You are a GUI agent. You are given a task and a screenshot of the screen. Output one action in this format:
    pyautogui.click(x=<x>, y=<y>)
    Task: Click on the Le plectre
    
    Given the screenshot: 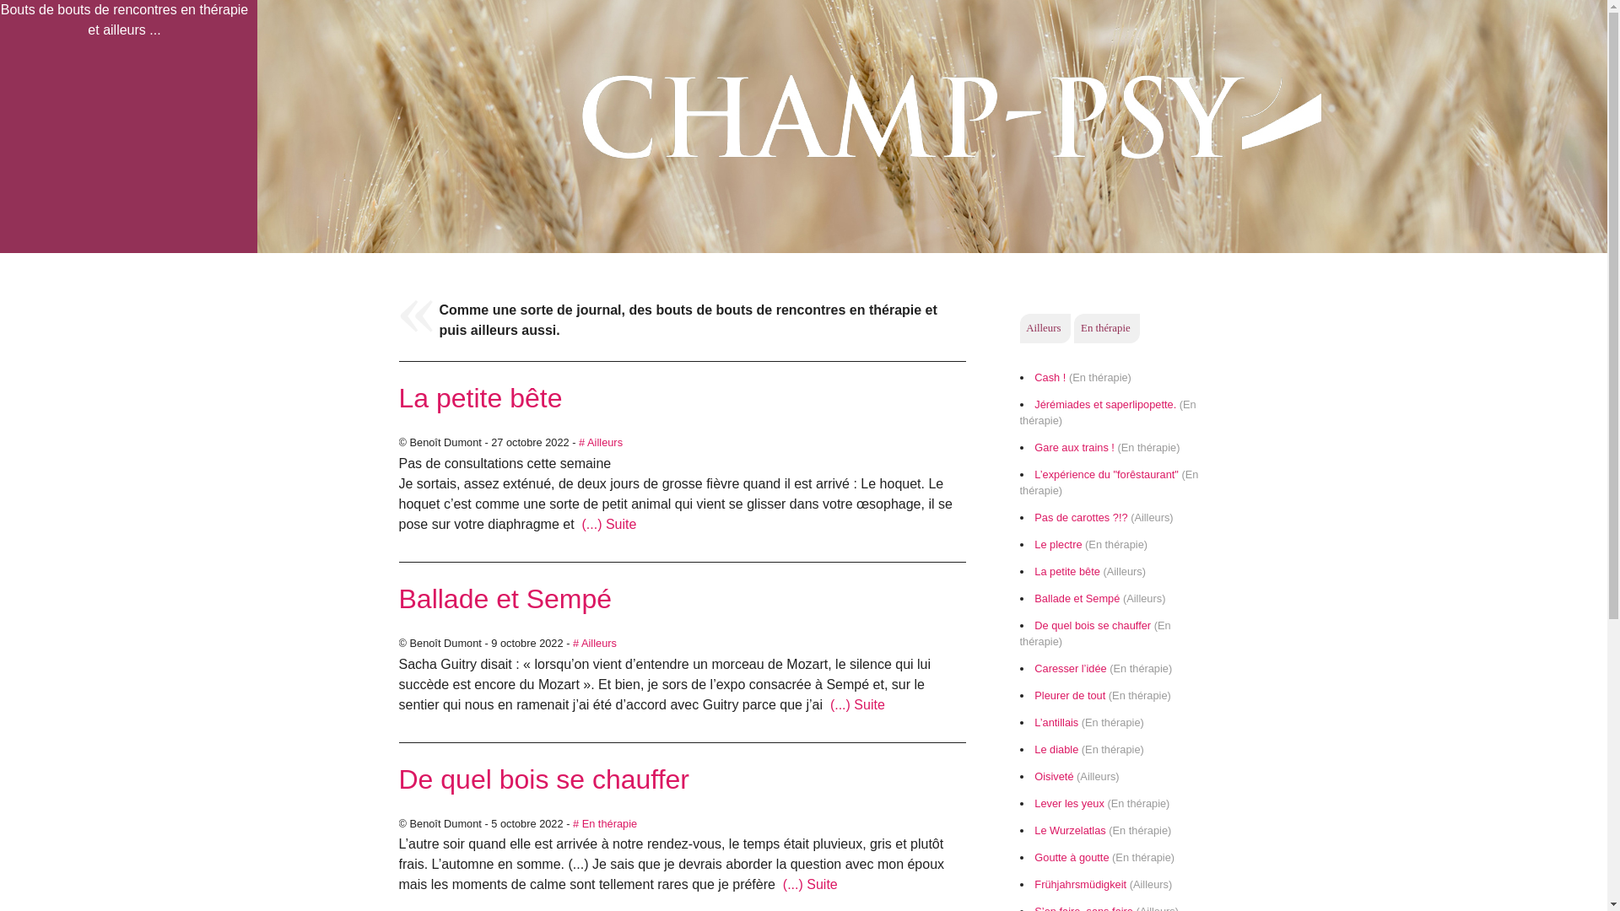 What is the action you would take?
    pyautogui.click(x=1058, y=545)
    